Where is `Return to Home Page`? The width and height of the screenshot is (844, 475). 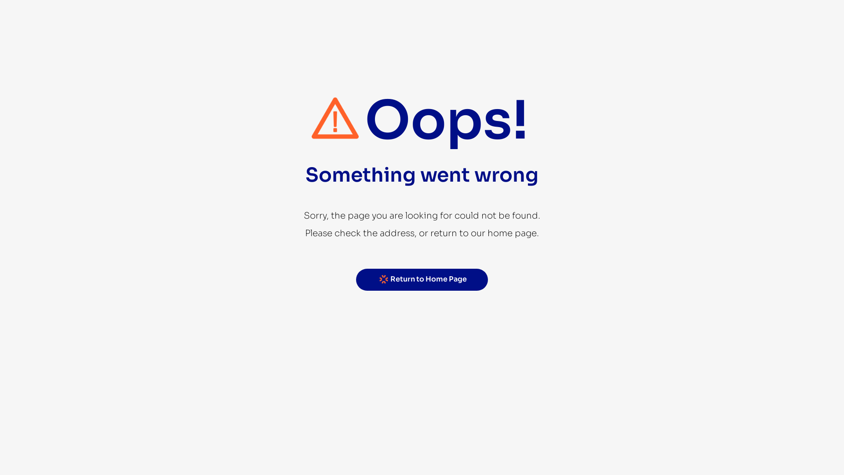 Return to Home Page is located at coordinates (422, 280).